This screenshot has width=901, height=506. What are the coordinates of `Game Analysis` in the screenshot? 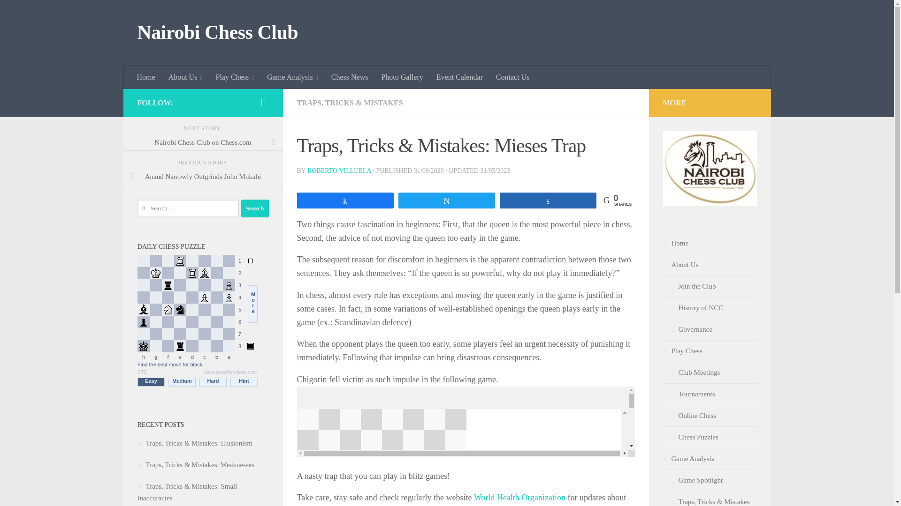 It's located at (292, 77).